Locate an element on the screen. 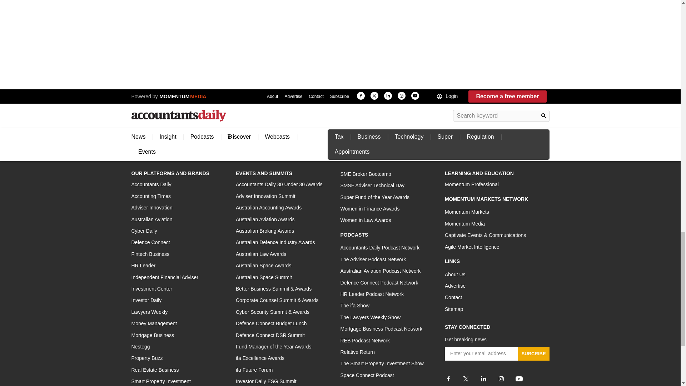  SUBCRIBE is located at coordinates (533, 353).